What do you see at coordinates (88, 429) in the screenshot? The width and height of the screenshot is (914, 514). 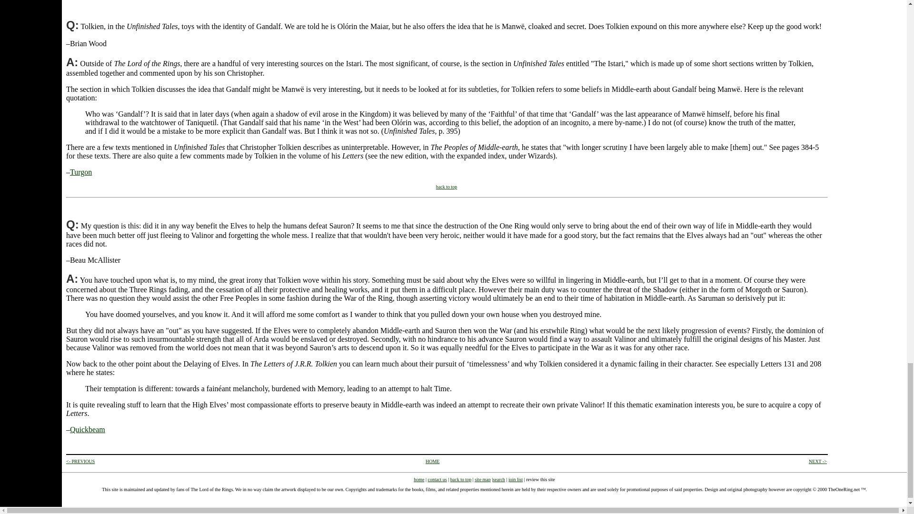 I see `Quickbeam` at bounding box center [88, 429].